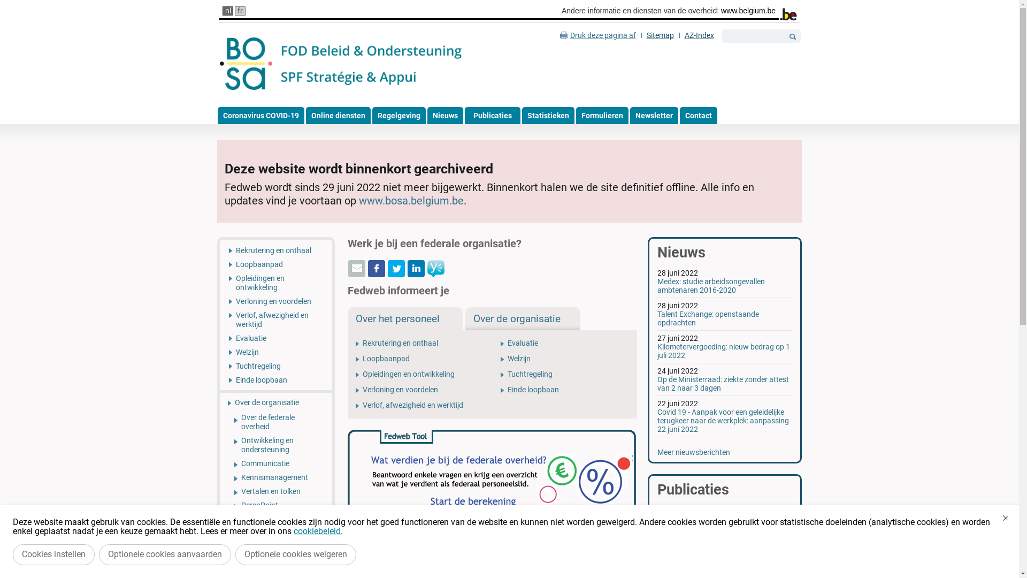 The height and width of the screenshot is (578, 1027). Describe the element at coordinates (660, 35) in the screenshot. I see `Sitemap` at that location.